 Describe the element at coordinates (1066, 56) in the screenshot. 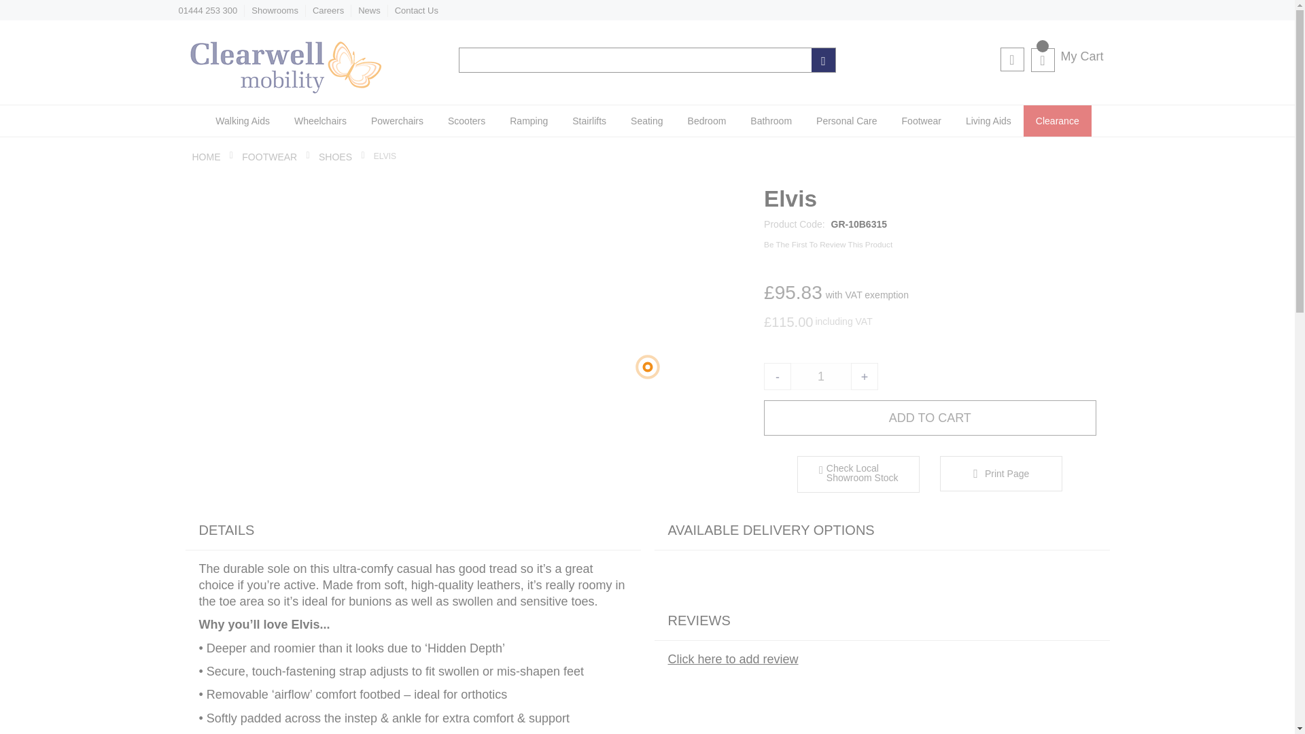

I see `My Cart` at that location.